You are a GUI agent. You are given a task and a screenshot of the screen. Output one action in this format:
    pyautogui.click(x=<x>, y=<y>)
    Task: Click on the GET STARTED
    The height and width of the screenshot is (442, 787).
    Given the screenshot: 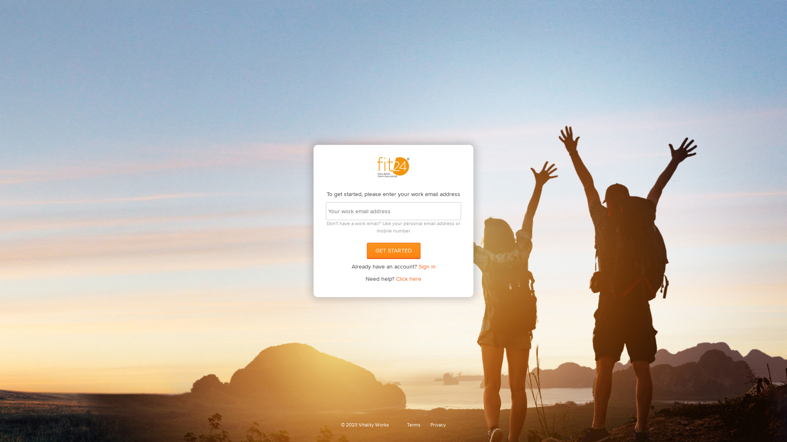 What is the action you would take?
    pyautogui.click(x=393, y=250)
    